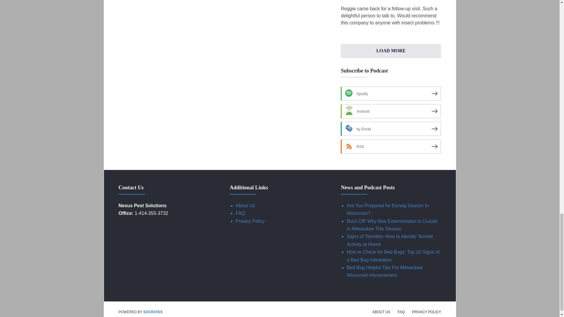 This screenshot has height=317, width=564. I want to click on Subscribe on Android, so click(391, 111).